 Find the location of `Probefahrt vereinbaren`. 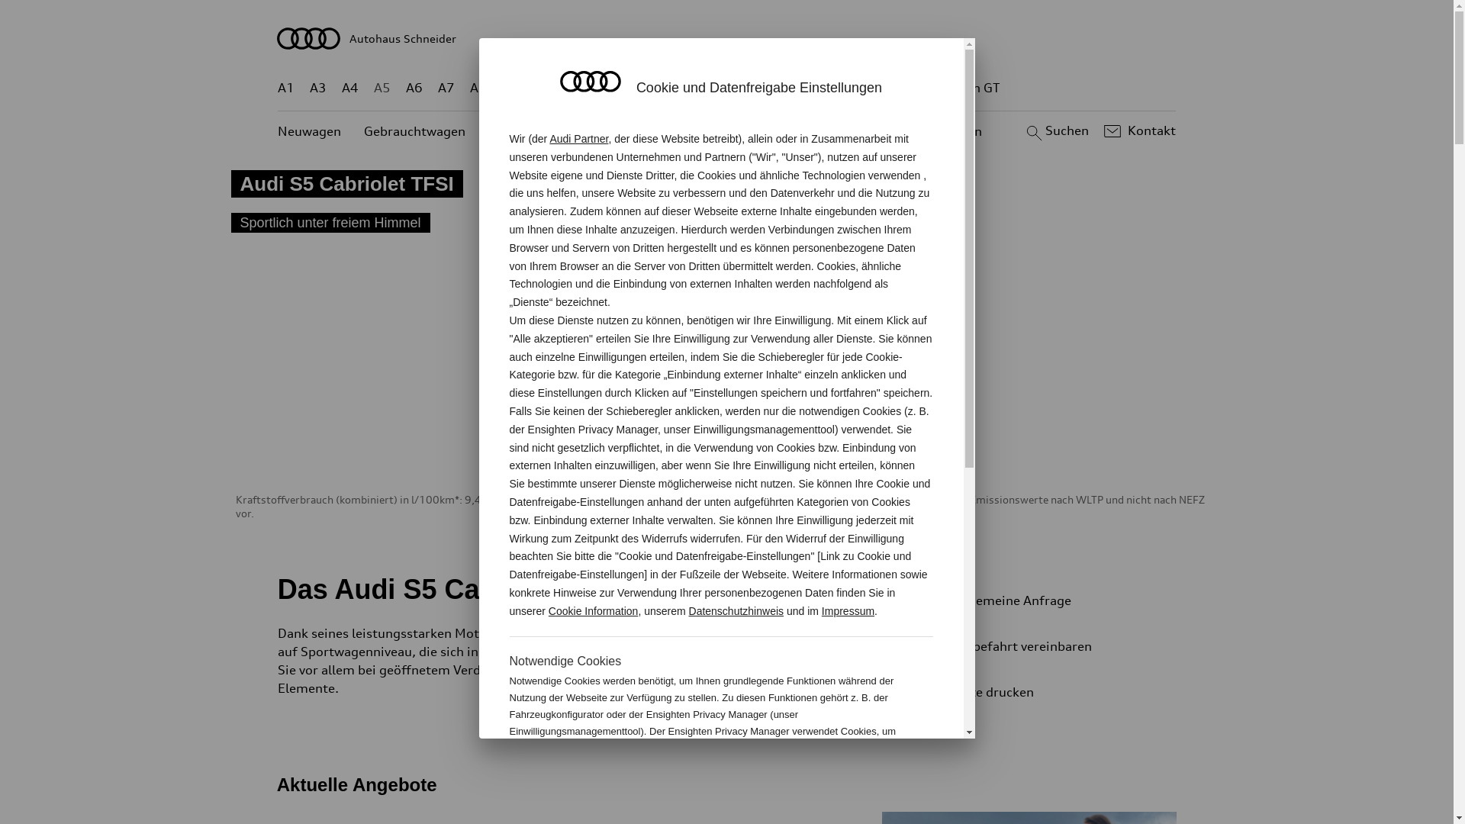

Probefahrt vereinbaren is located at coordinates (1045, 646).